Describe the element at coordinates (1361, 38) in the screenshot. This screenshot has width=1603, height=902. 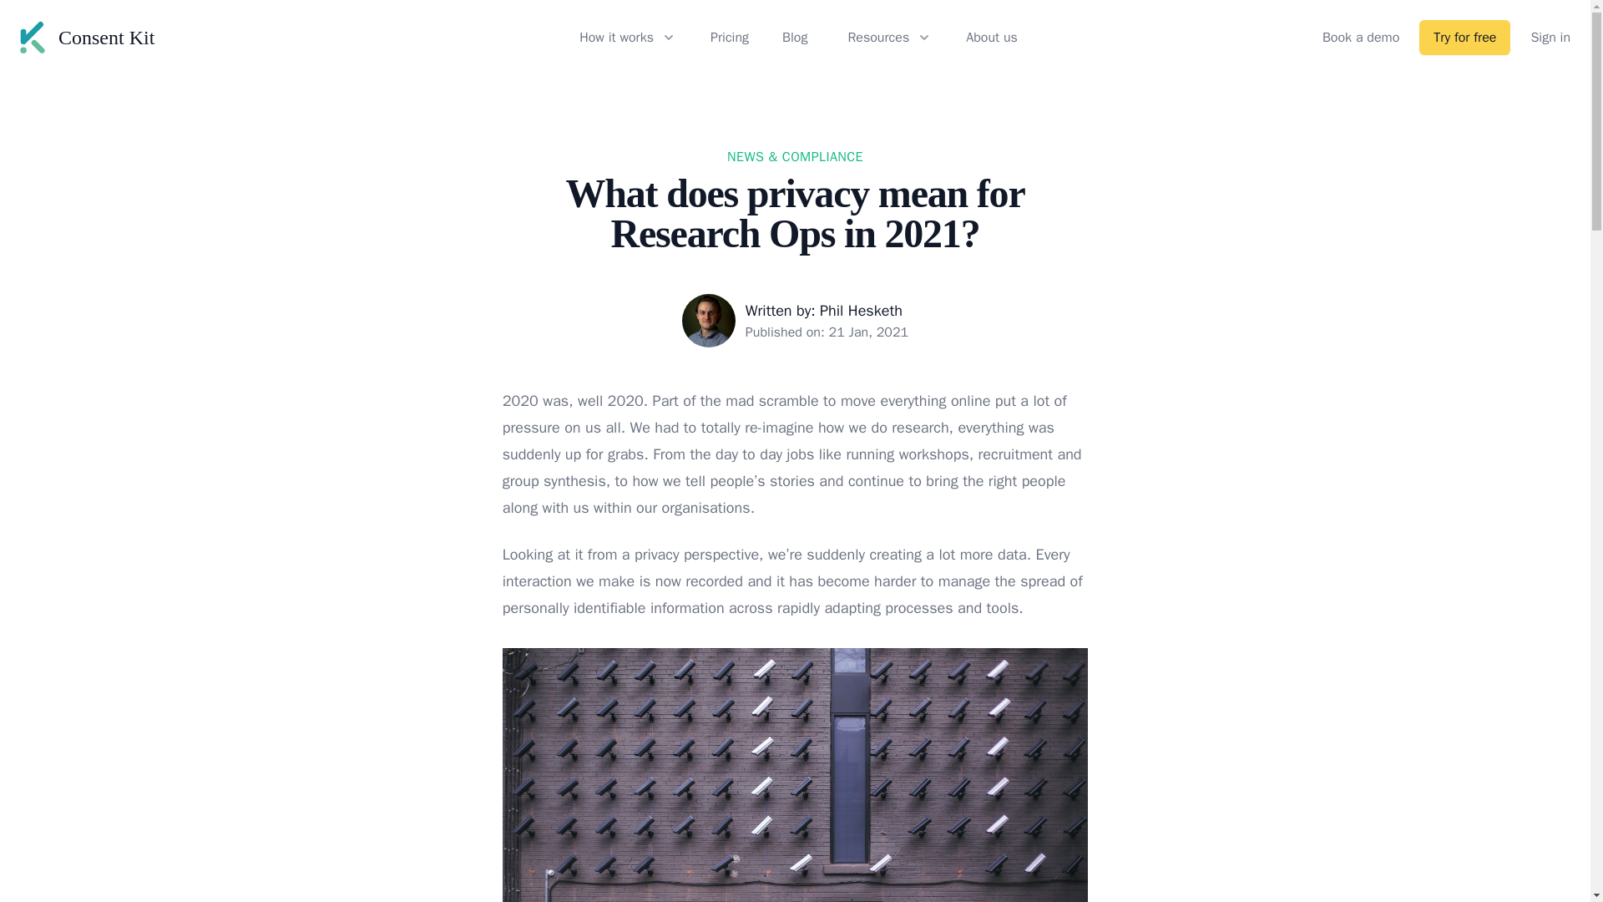
I see `Book a demo` at that location.